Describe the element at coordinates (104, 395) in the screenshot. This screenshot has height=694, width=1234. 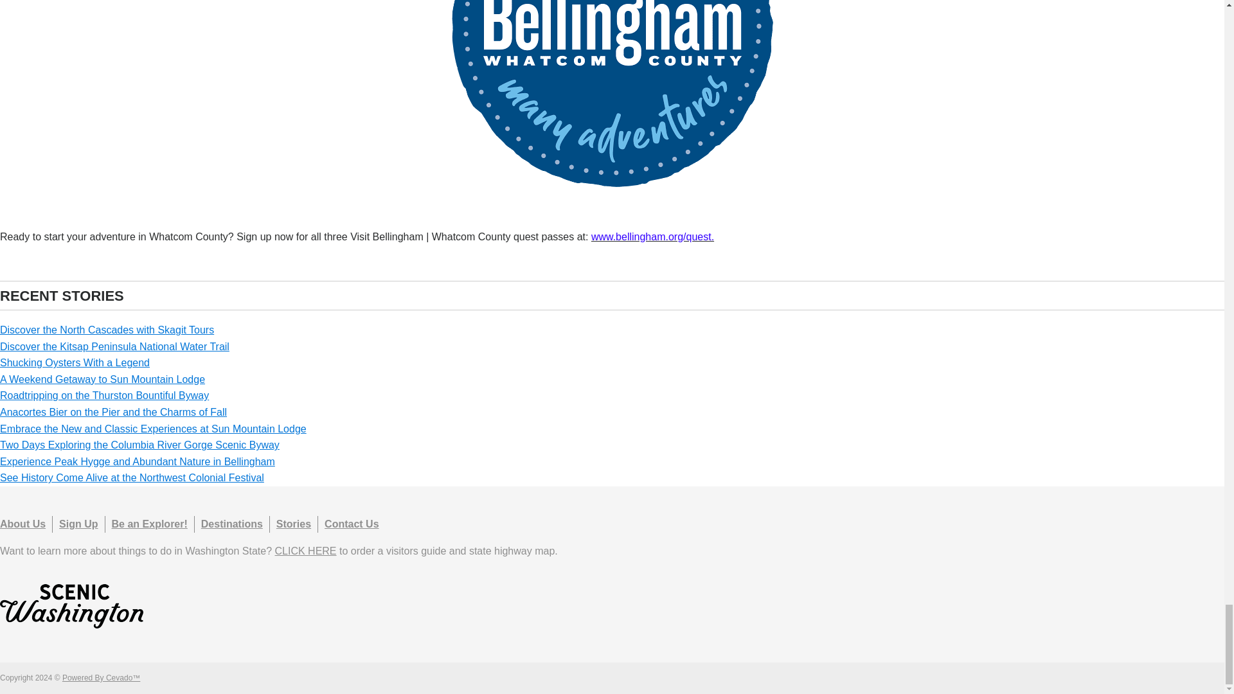
I see `Roadtripping on the Thurston Bountiful Byway` at that location.